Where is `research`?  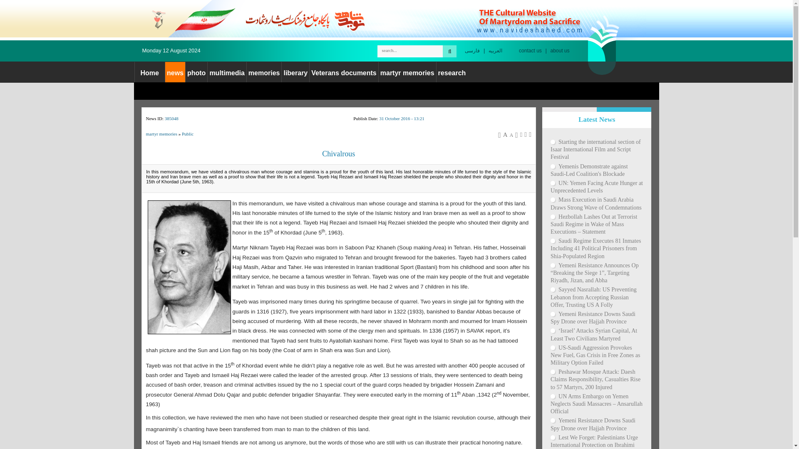 research is located at coordinates (452, 73).